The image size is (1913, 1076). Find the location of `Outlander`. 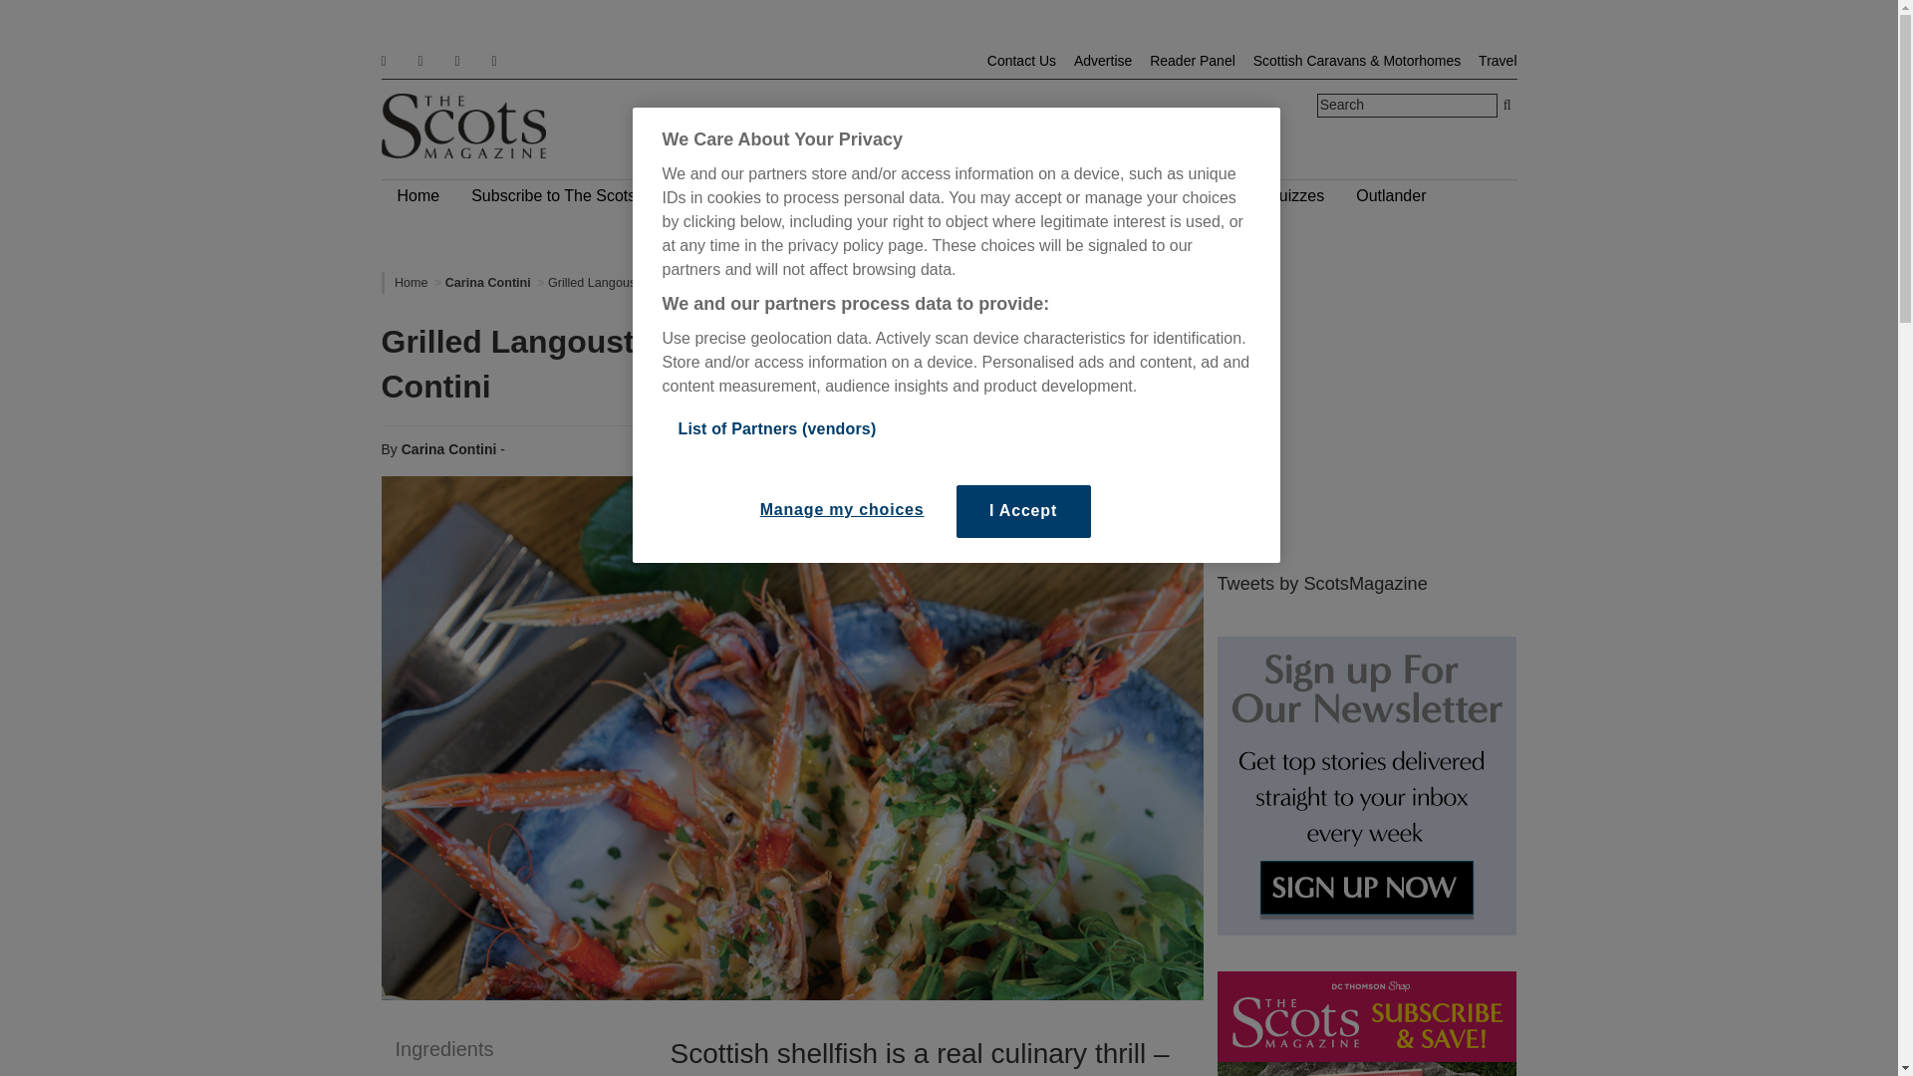

Outlander is located at coordinates (1391, 195).